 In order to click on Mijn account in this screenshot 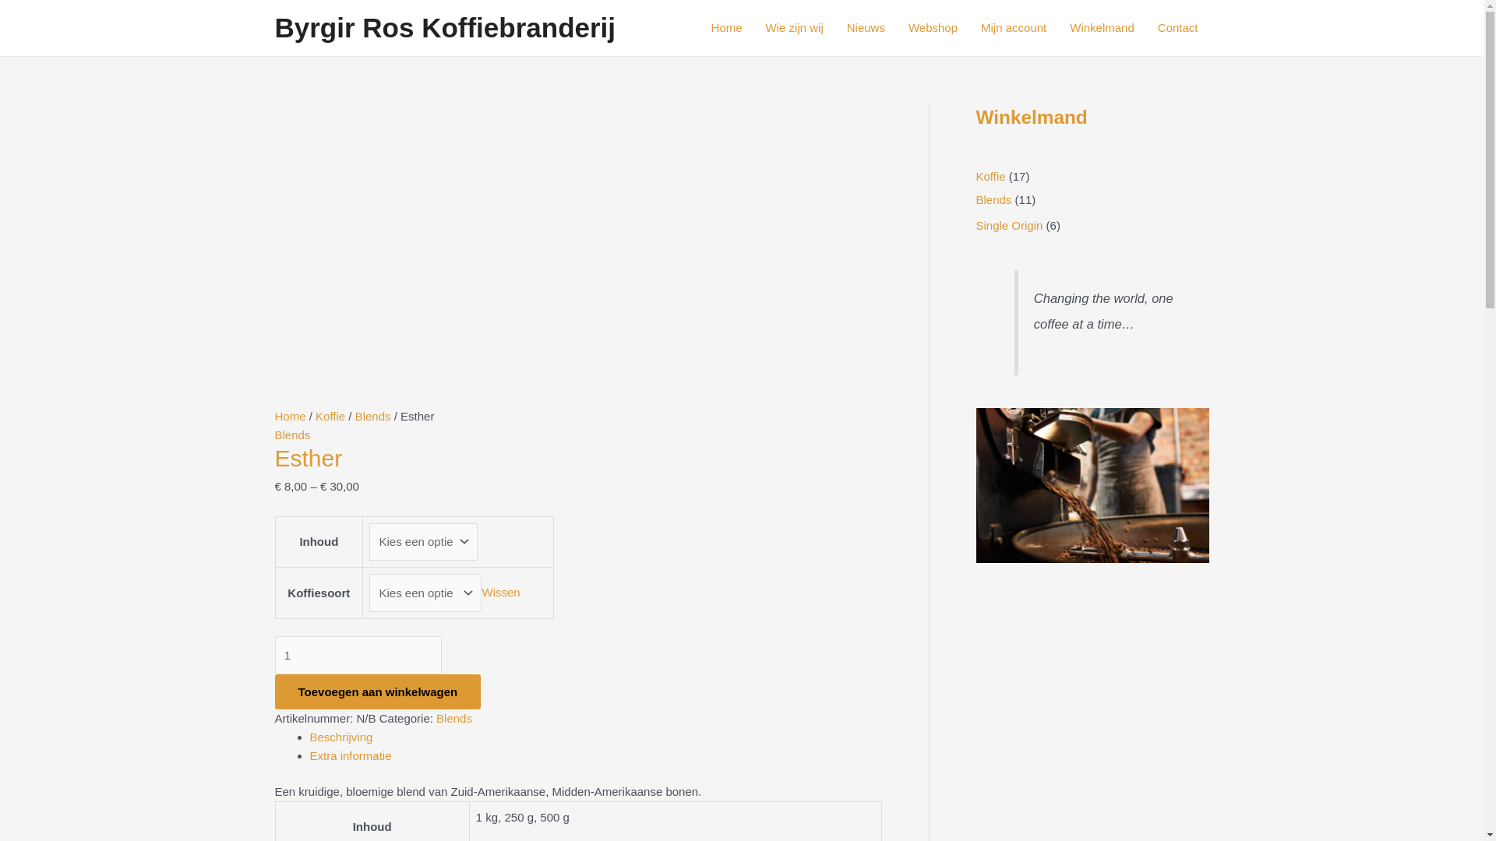, I will do `click(1014, 28)`.